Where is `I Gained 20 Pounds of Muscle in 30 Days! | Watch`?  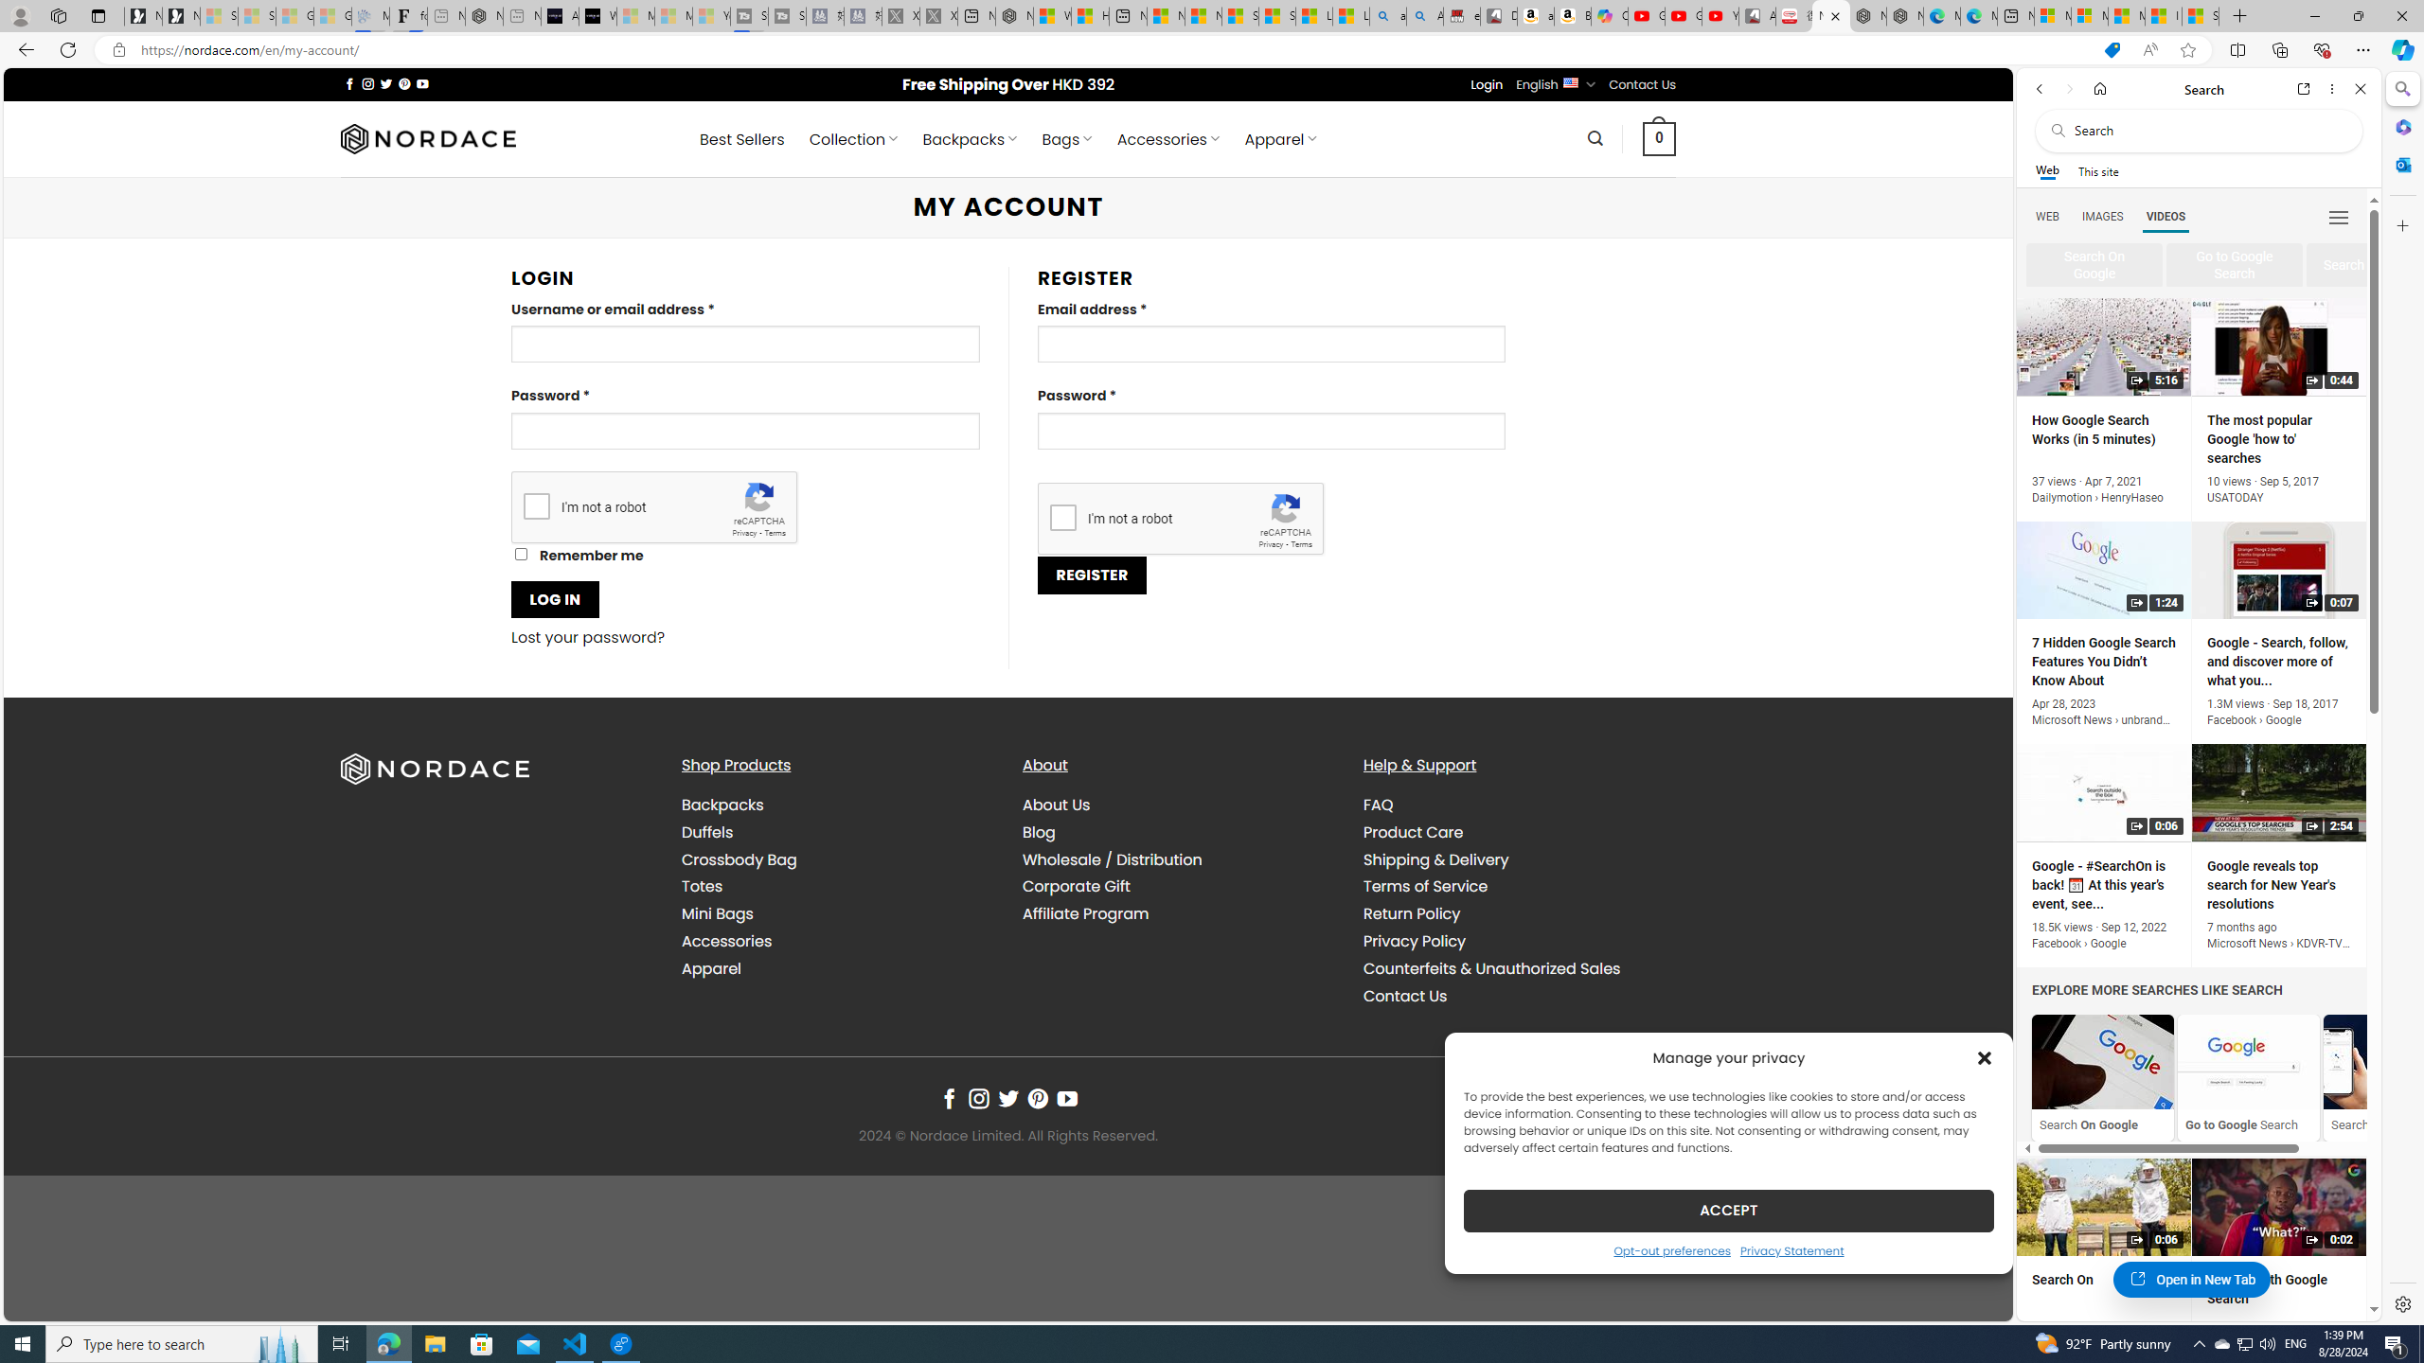 I Gained 20 Pounds of Muscle in 30 Days! | Watch is located at coordinates (2165, 16).